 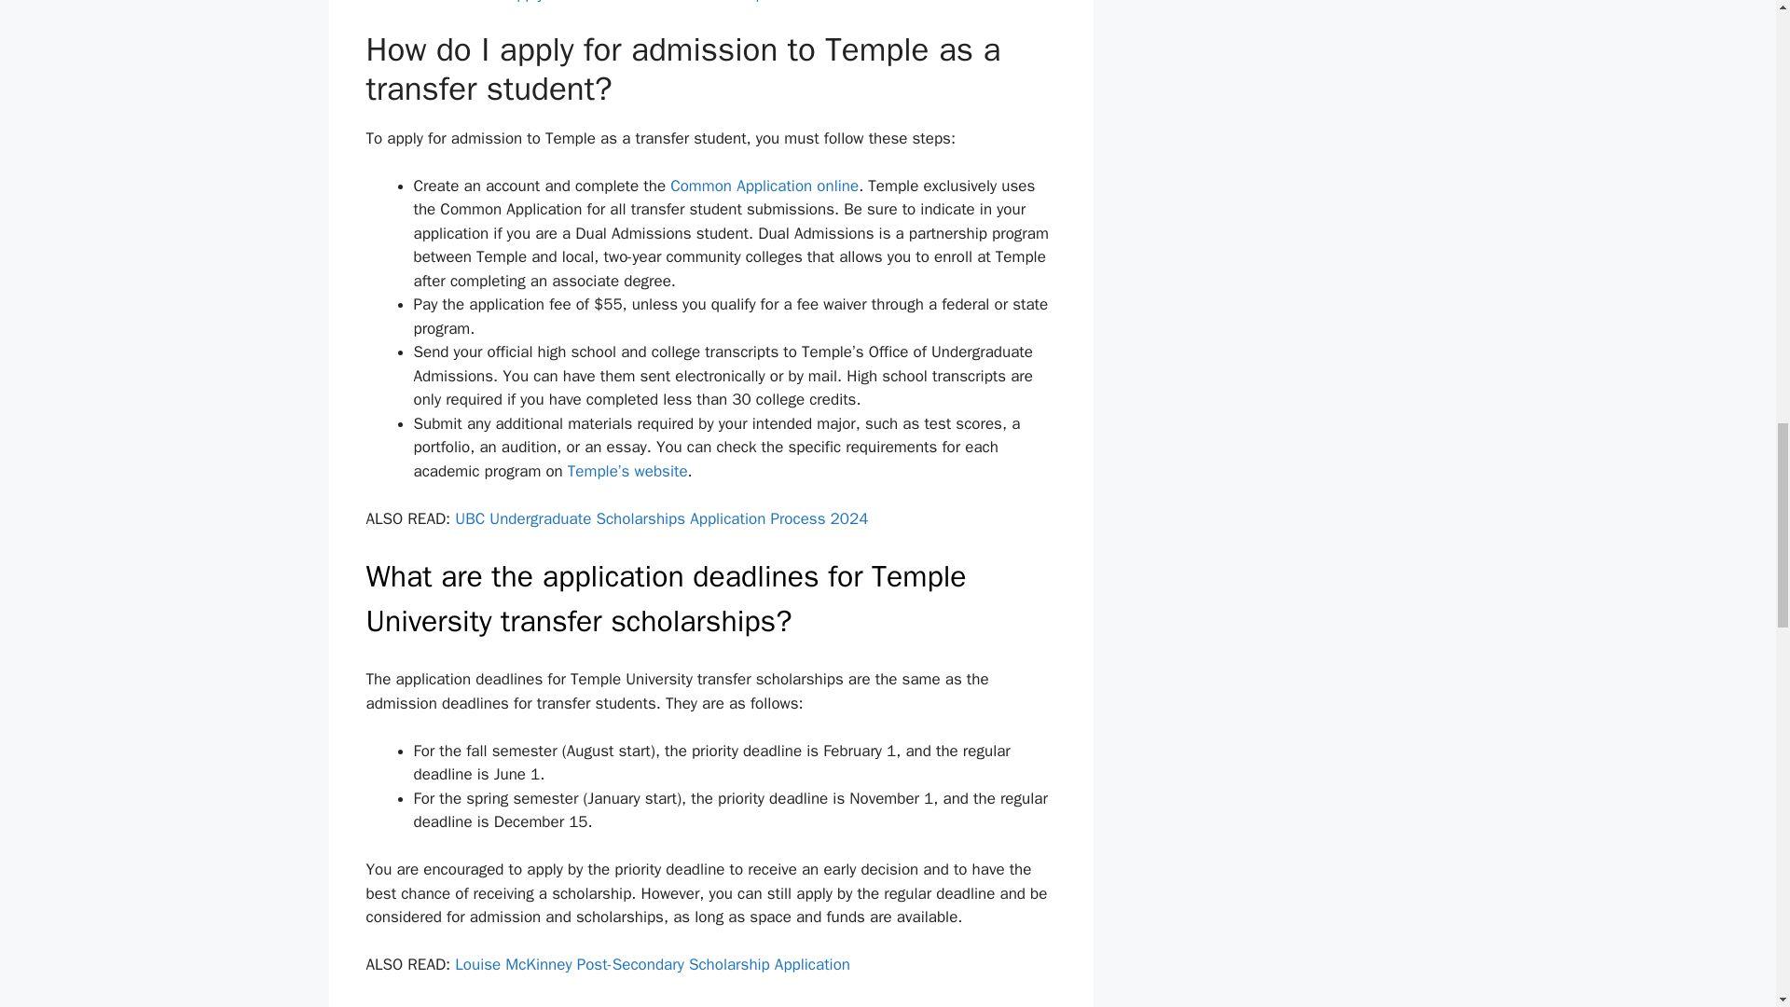 I want to click on Louise McKinney Post-Secondary Scholarship Application, so click(x=653, y=964).